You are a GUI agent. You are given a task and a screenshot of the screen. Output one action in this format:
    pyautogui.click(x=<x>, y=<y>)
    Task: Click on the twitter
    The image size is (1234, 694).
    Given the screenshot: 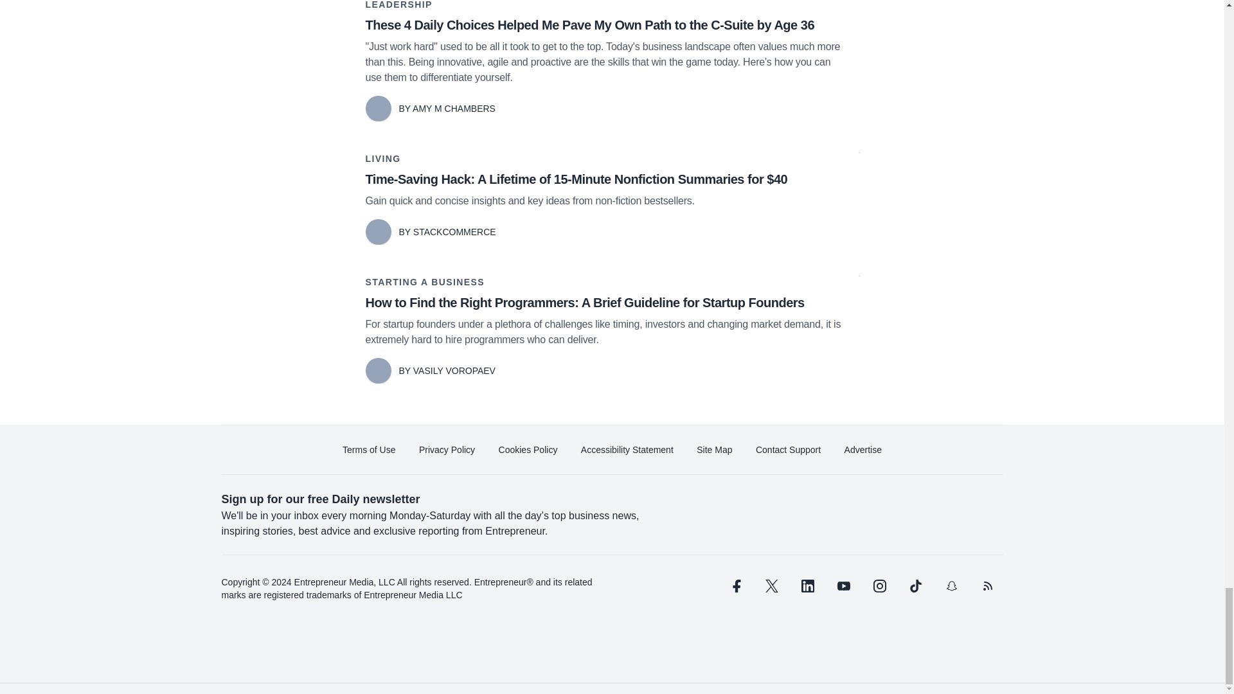 What is the action you would take?
    pyautogui.click(x=771, y=586)
    